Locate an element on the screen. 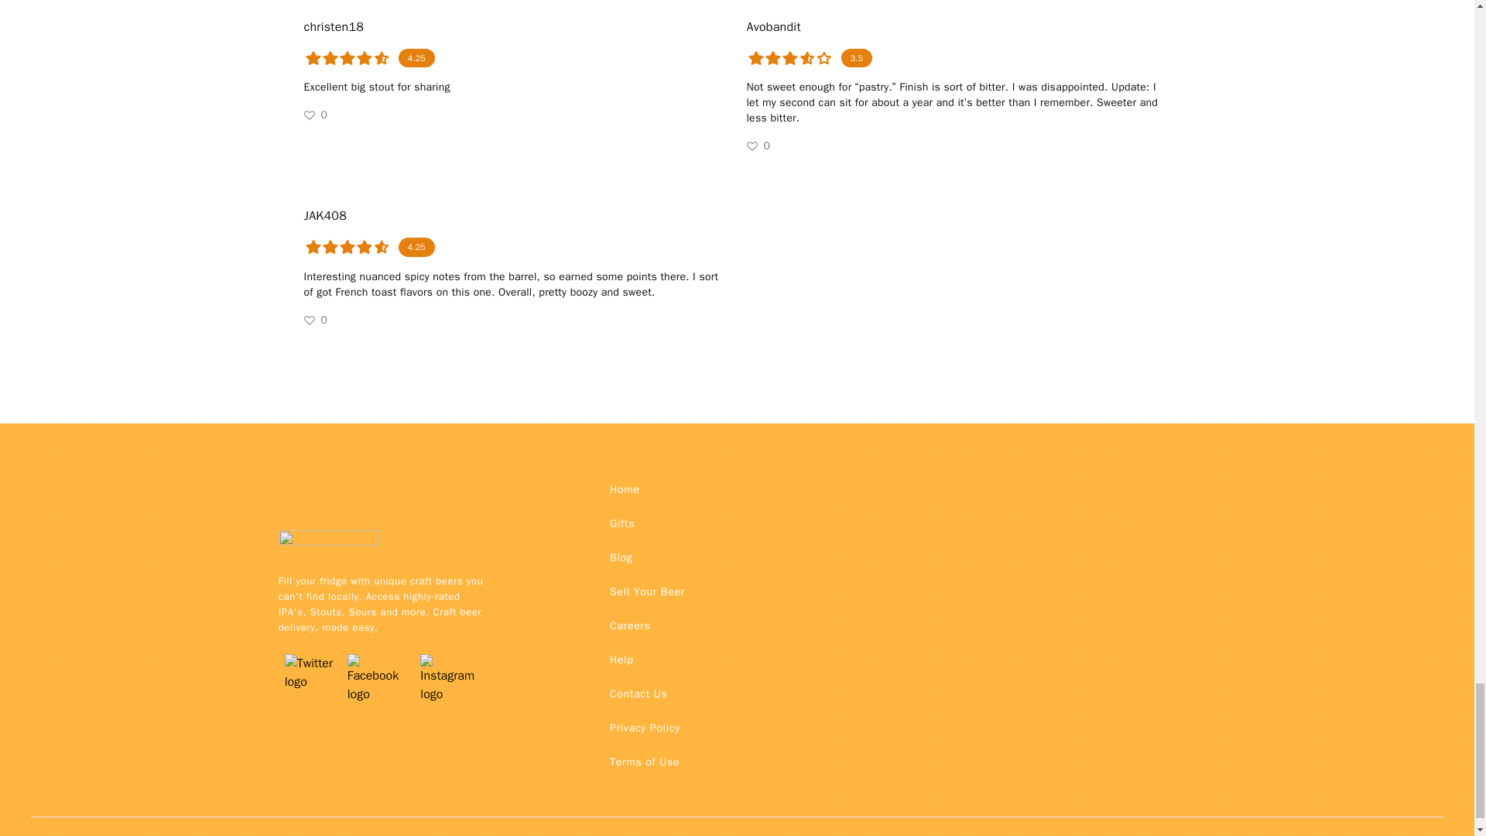  Home is located at coordinates (625, 489).